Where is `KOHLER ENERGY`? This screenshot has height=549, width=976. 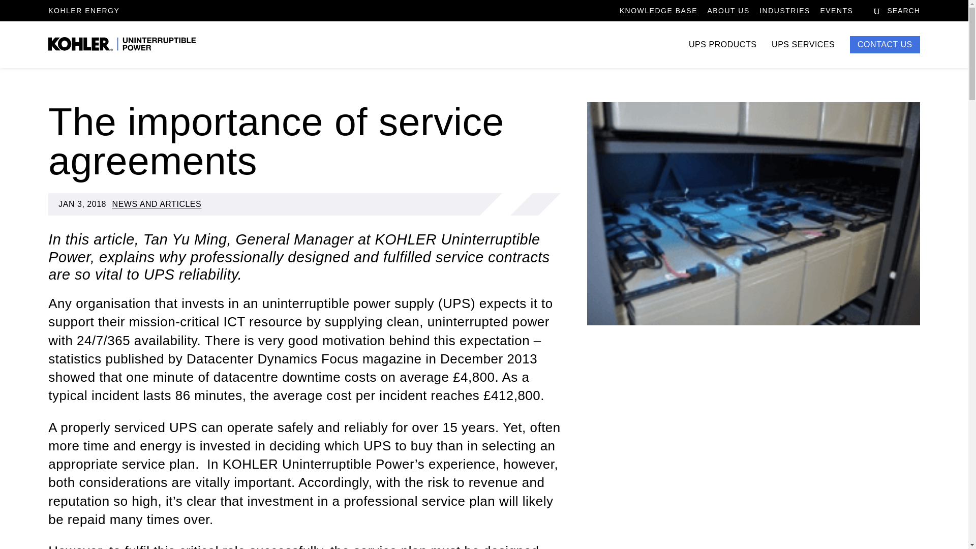
KOHLER ENERGY is located at coordinates (83, 10).